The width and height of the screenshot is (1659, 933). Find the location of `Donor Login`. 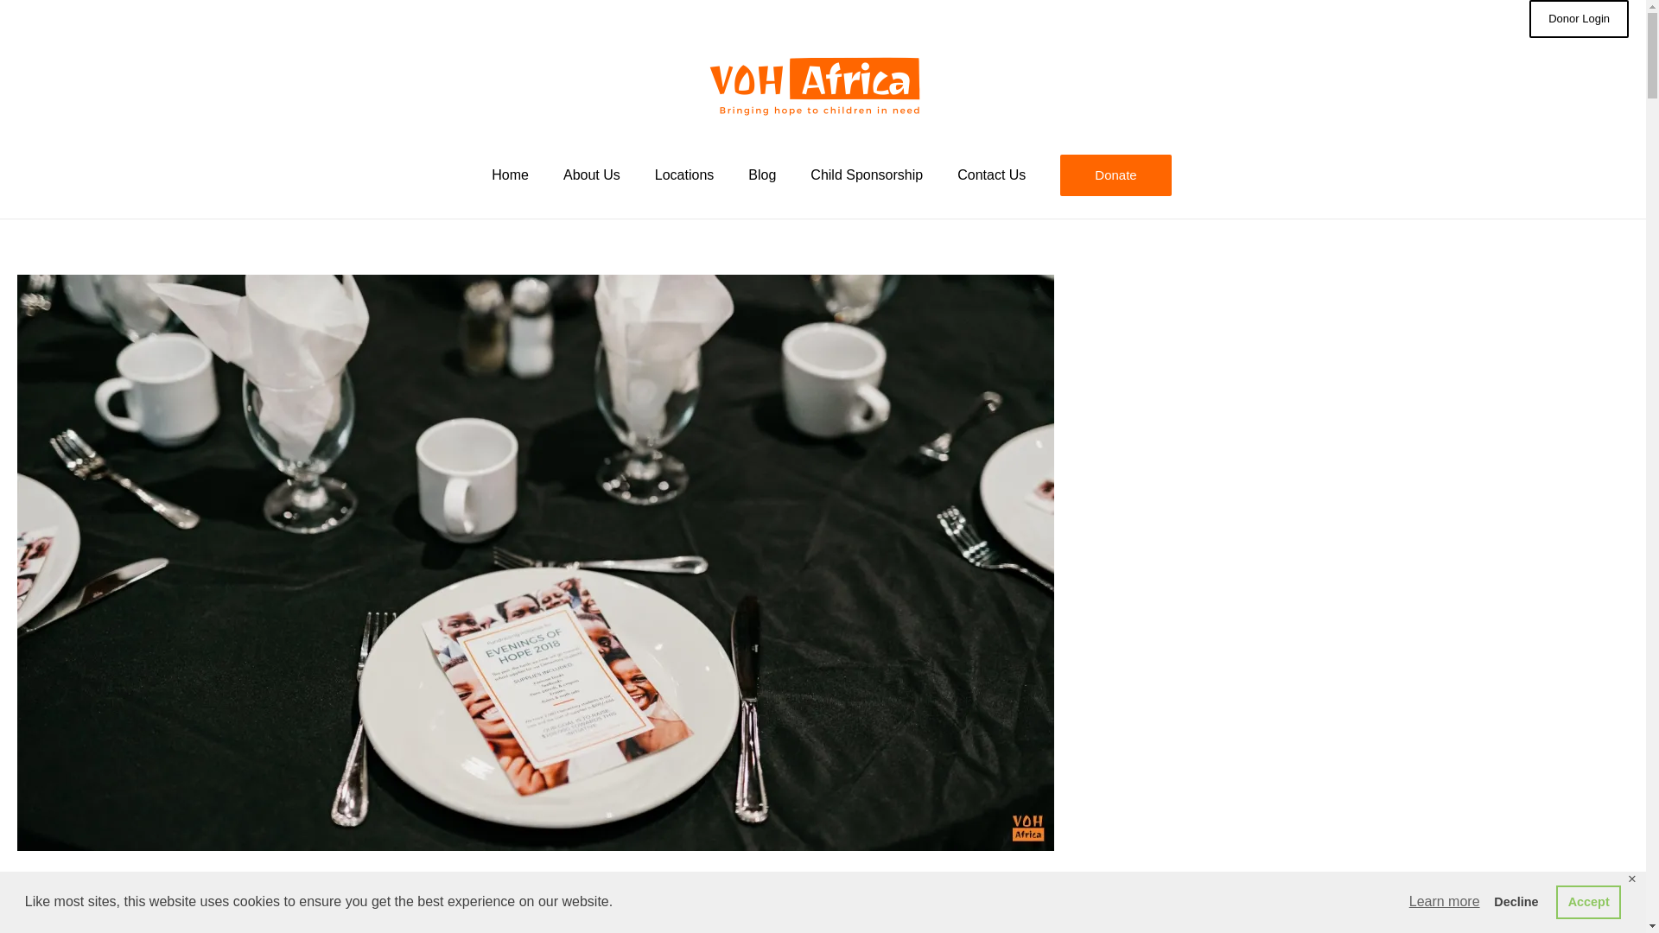

Donor Login is located at coordinates (1580, 19).